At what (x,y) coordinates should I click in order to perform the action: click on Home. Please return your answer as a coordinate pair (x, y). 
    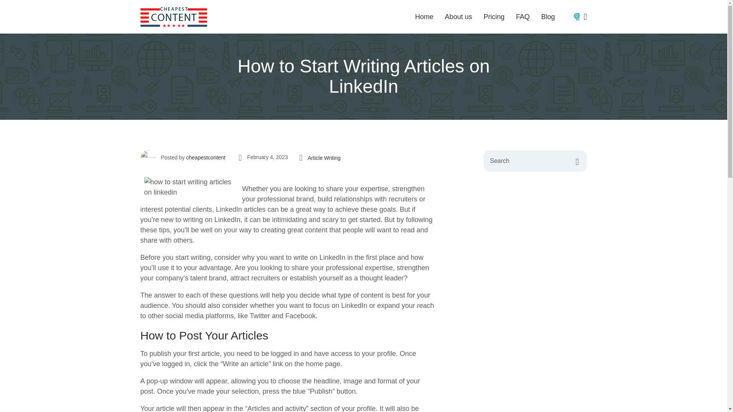
    Looking at the image, I should click on (424, 16).